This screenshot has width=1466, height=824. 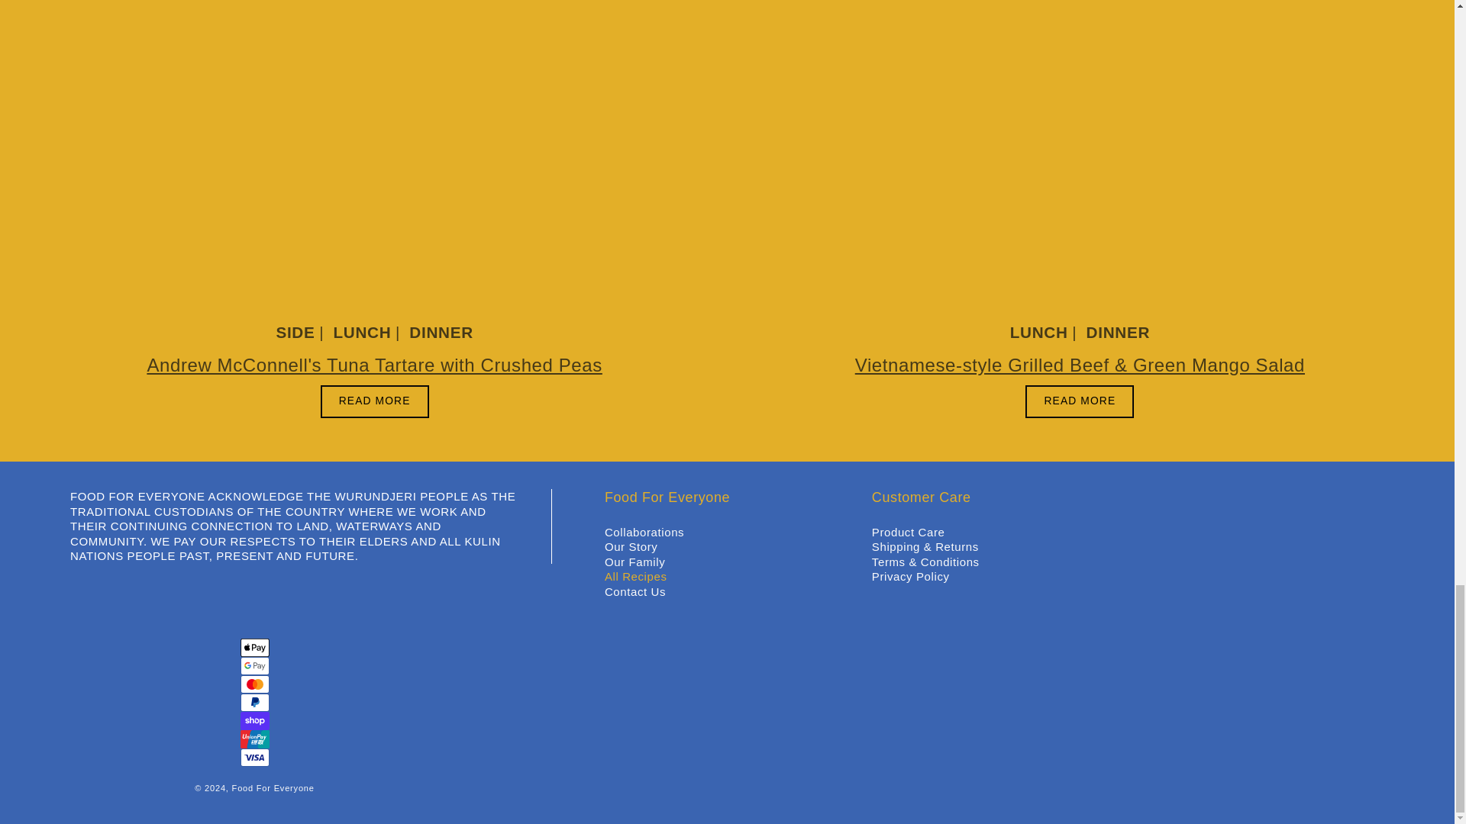 What do you see at coordinates (644, 533) in the screenshot?
I see `Collaborations` at bounding box center [644, 533].